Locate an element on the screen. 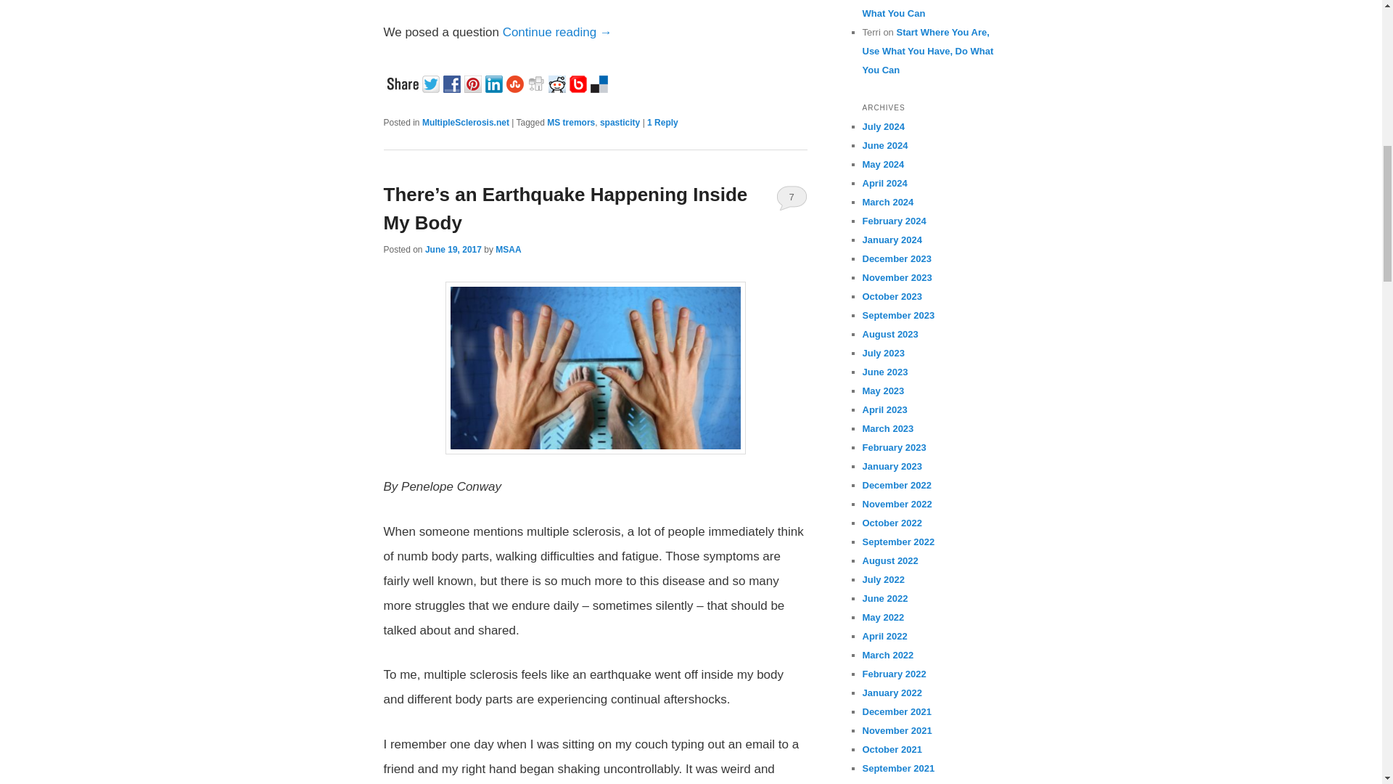  Bebo is located at coordinates (579, 83).